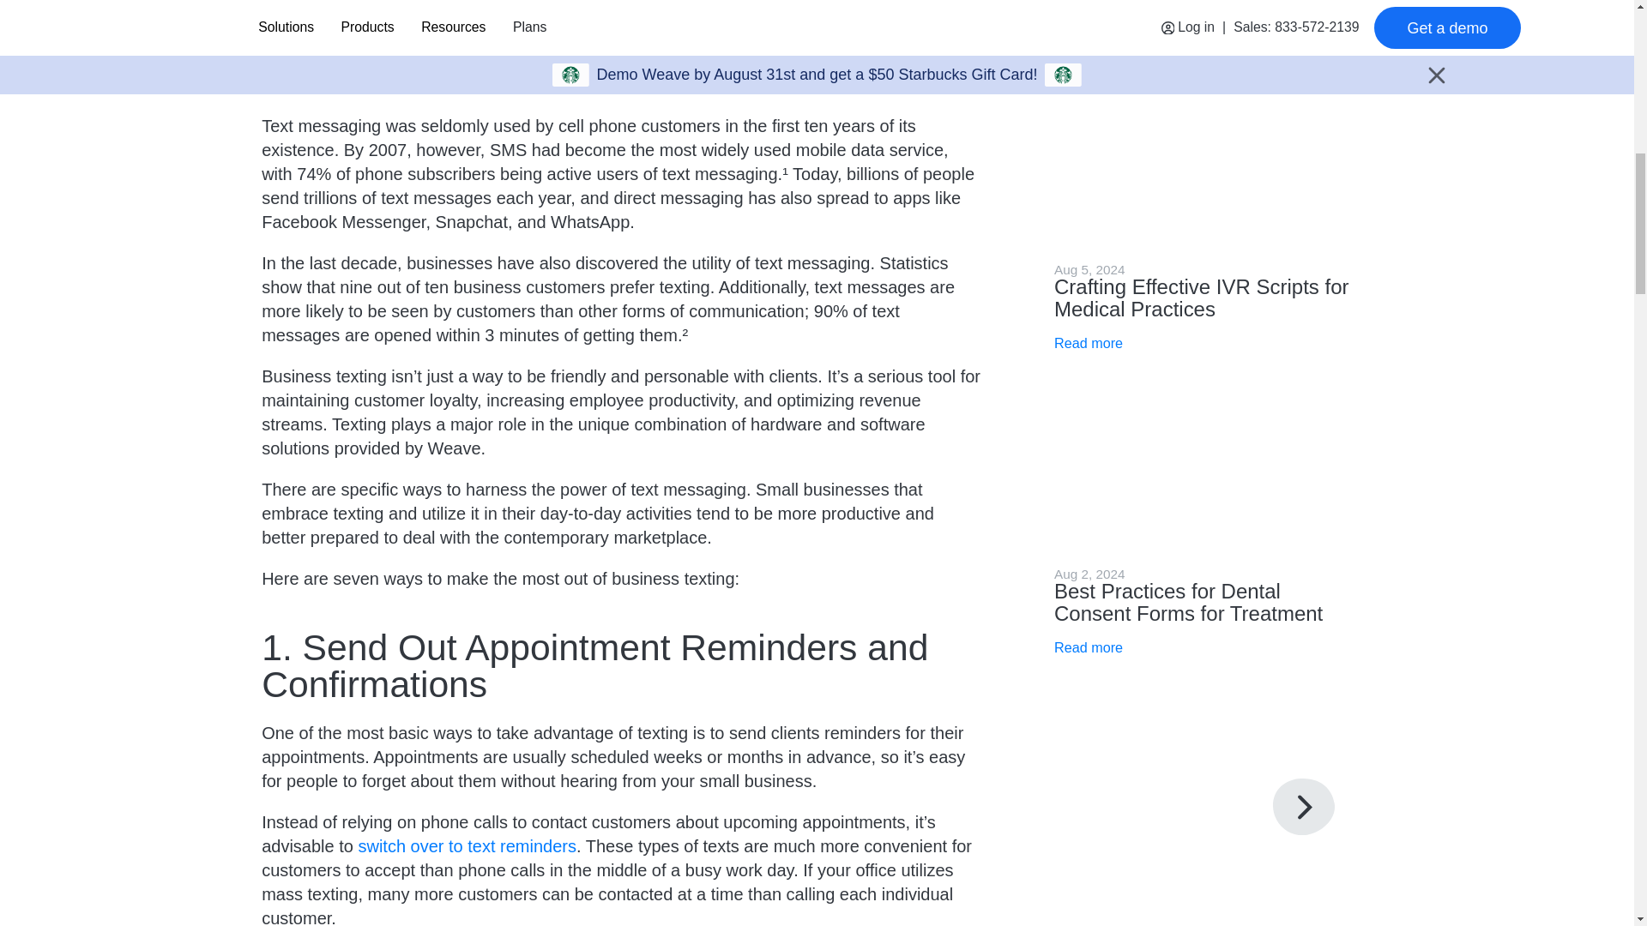 The height and width of the screenshot is (926, 1647). I want to click on Read more, so click(1088, 343).